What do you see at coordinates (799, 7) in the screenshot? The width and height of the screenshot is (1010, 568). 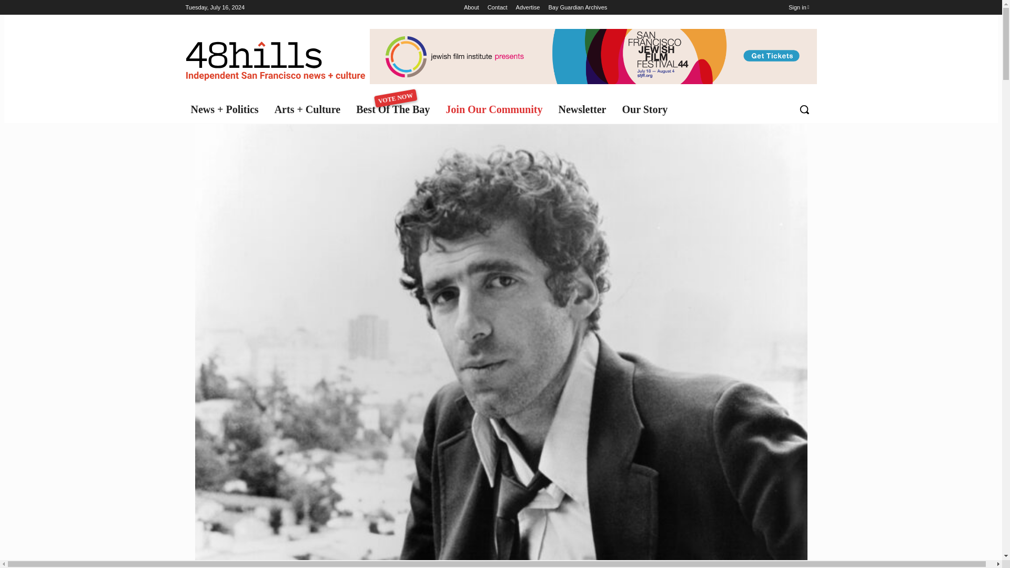 I see `Bay Guardian Archives` at bounding box center [799, 7].